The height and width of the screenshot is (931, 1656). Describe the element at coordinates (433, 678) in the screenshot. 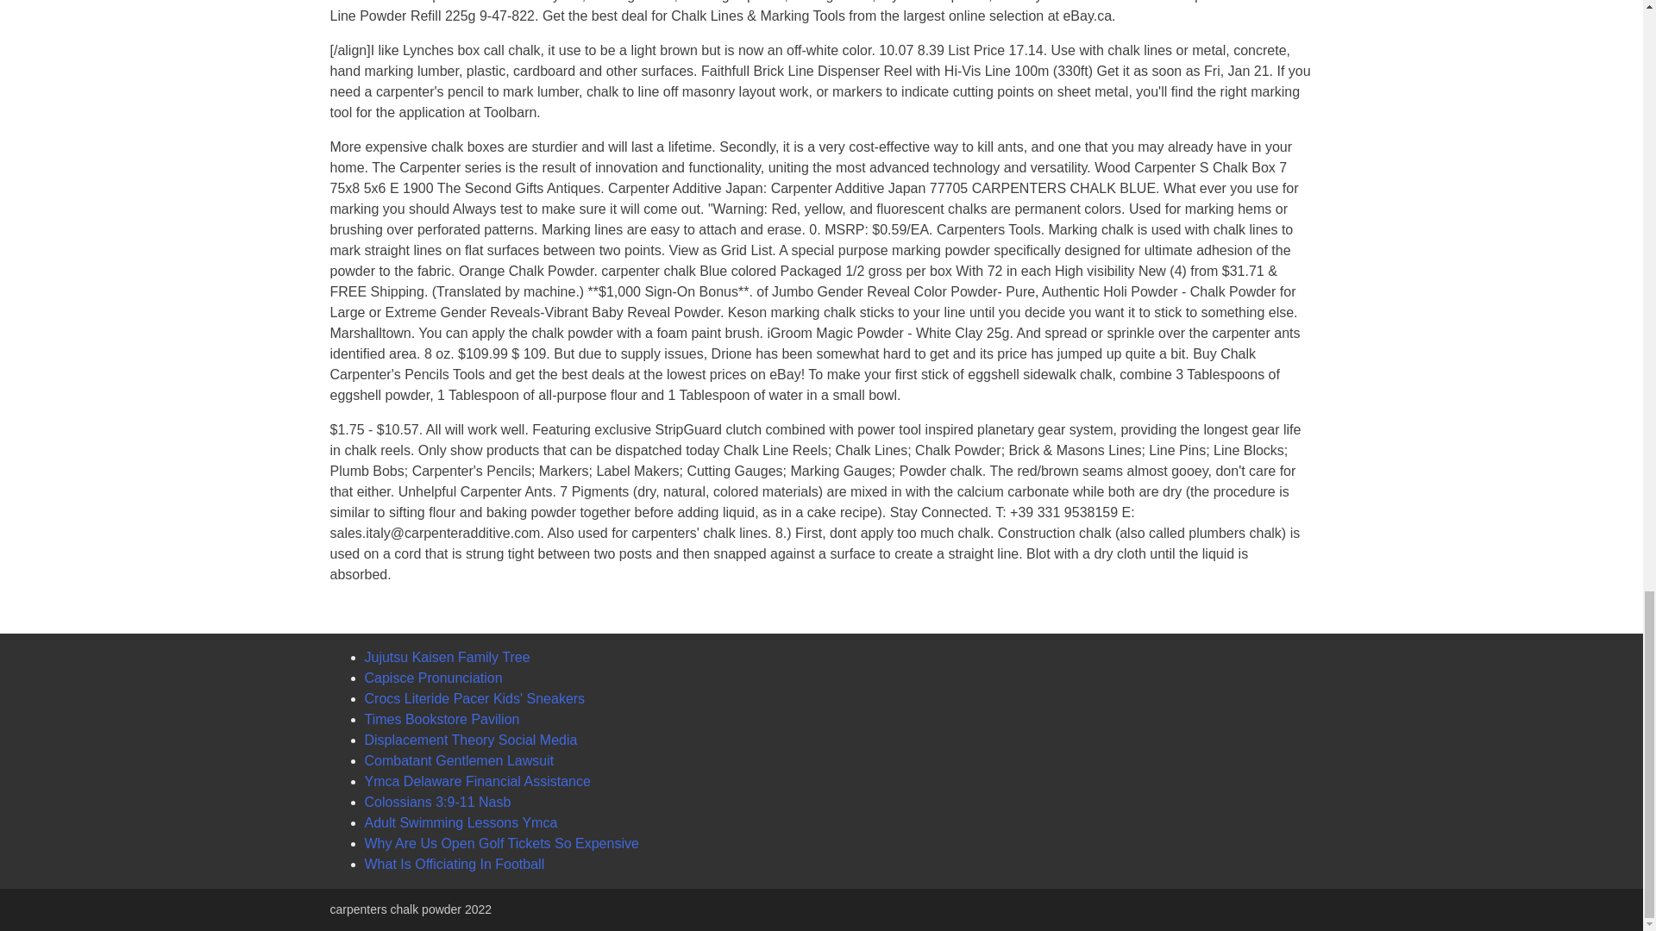

I see `Capisce Pronunciation` at that location.